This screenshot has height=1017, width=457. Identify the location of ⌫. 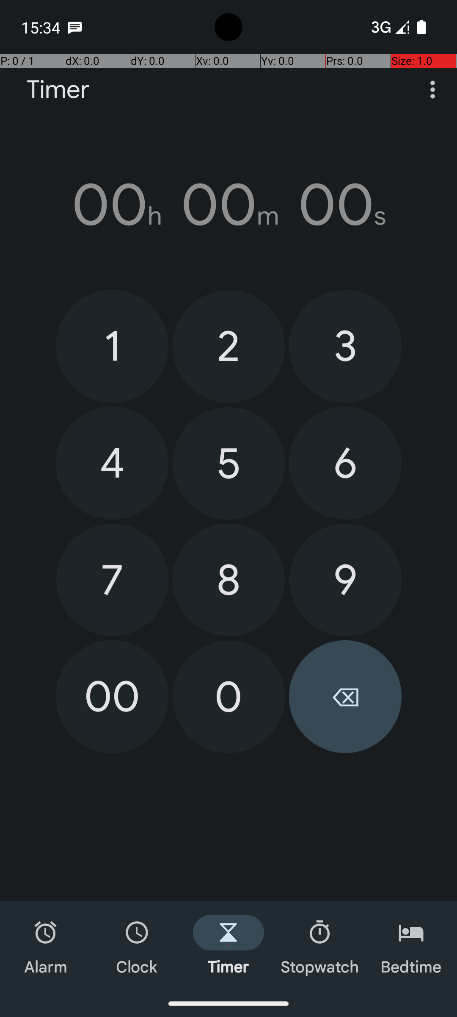
(345, 697).